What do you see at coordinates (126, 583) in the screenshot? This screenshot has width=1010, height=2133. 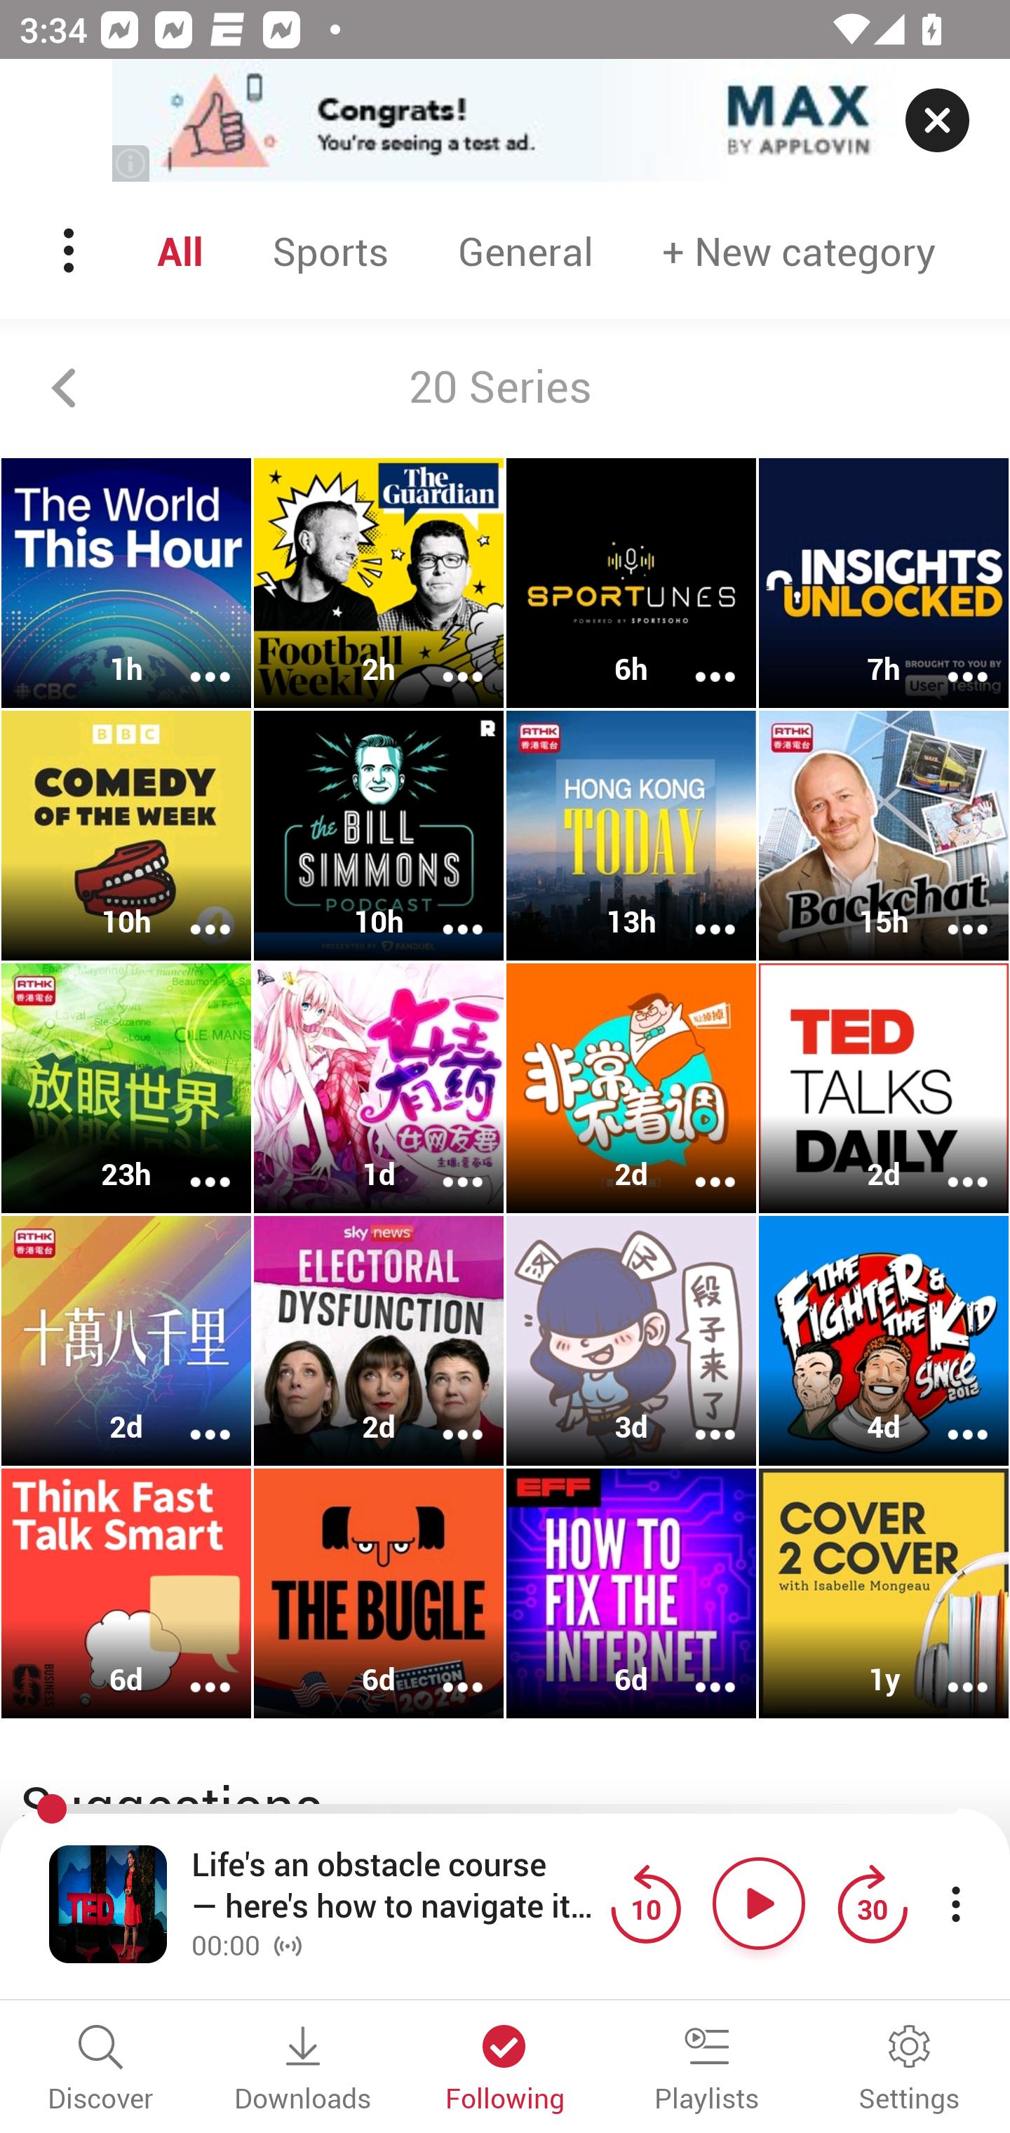 I see `The World This Hour 1h More options More options` at bounding box center [126, 583].